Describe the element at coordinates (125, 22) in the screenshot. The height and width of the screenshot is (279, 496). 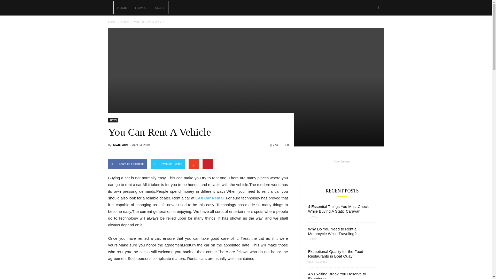
I see `Travel` at that location.